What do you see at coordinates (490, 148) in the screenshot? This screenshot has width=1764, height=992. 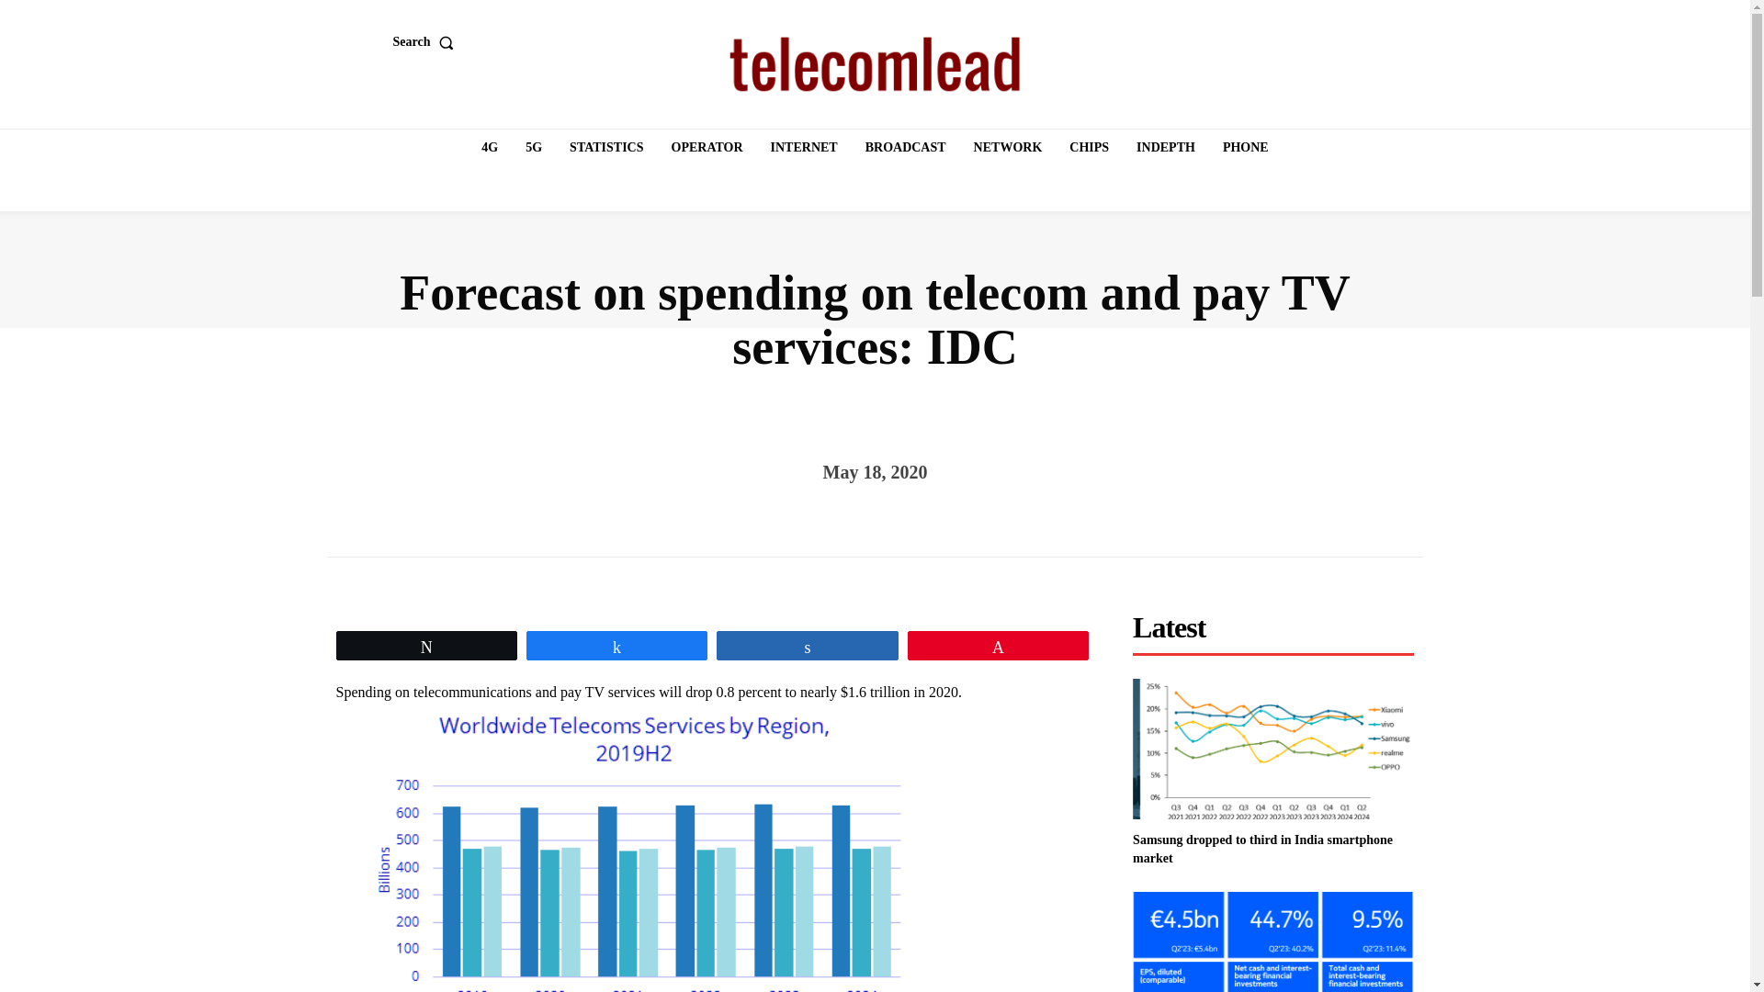 I see `4G` at bounding box center [490, 148].